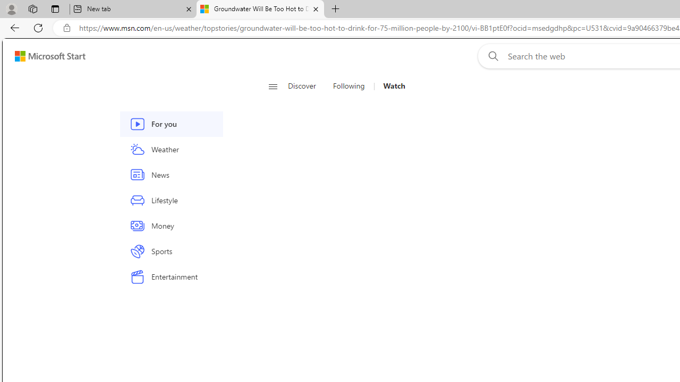 This screenshot has width=680, height=382. I want to click on Skip to footer, so click(44, 56).